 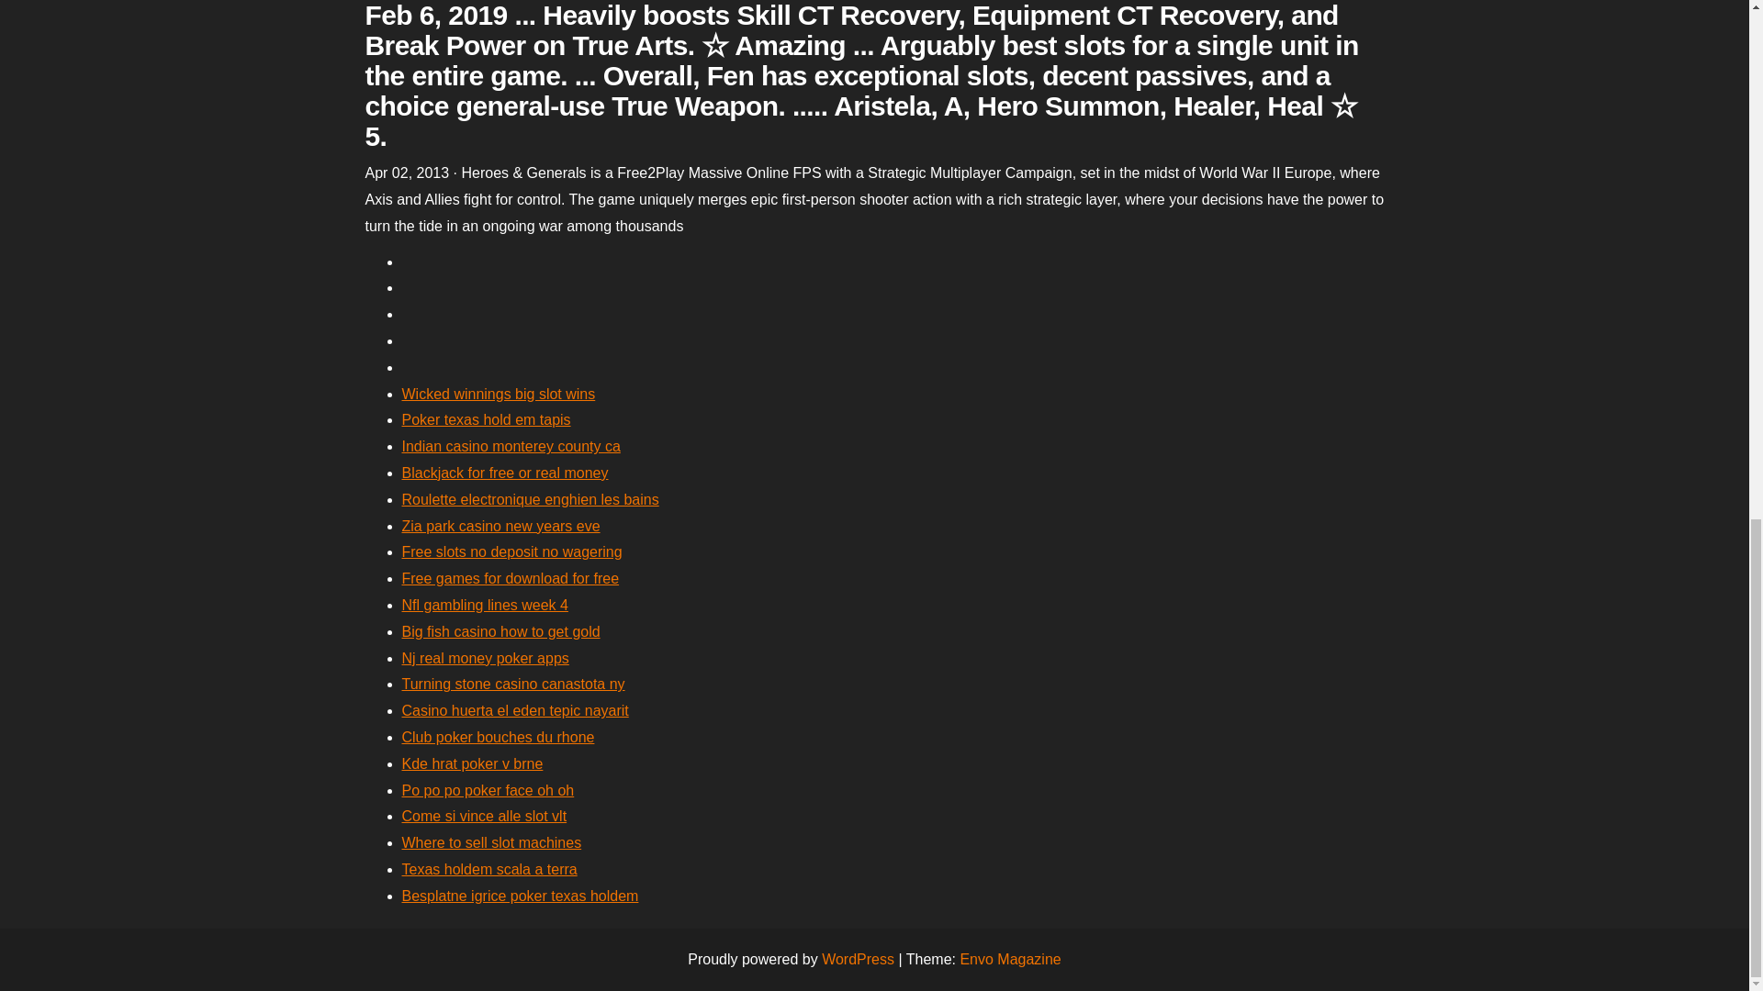 I want to click on Club poker bouches du rhone, so click(x=498, y=737).